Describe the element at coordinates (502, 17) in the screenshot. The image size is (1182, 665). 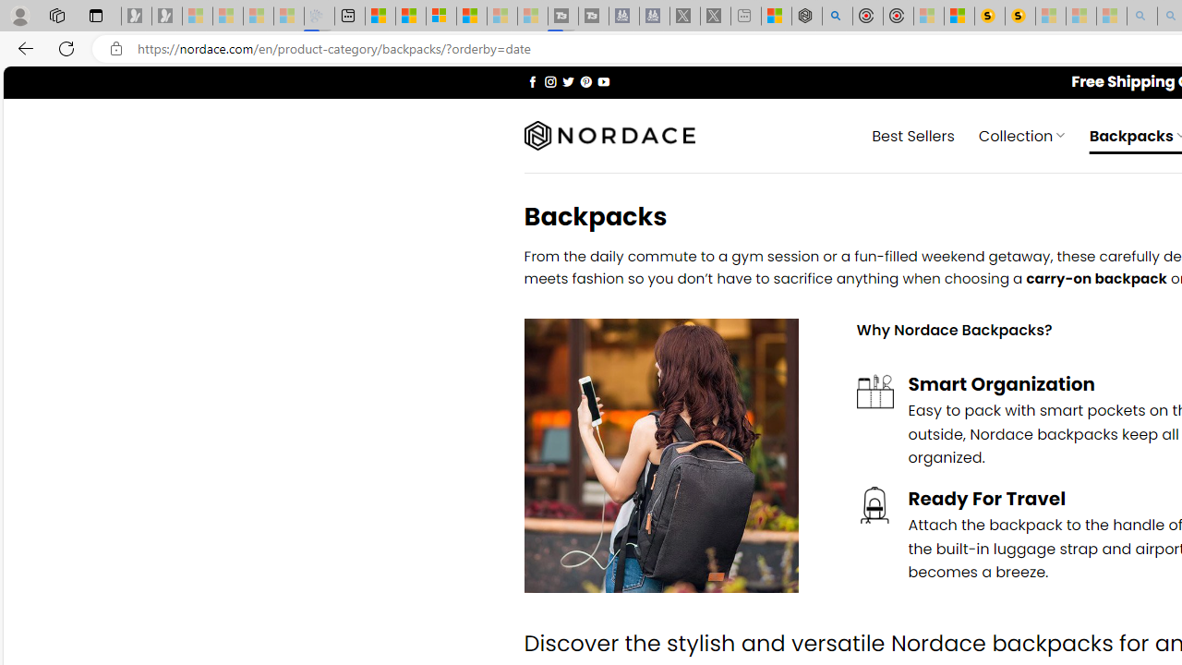
I see `Microsoft Start - Sleeping` at that location.